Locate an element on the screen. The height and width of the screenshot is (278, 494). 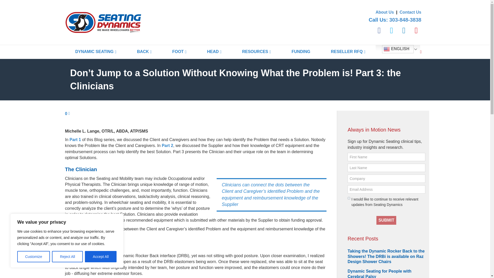
Customize is located at coordinates (33, 257).